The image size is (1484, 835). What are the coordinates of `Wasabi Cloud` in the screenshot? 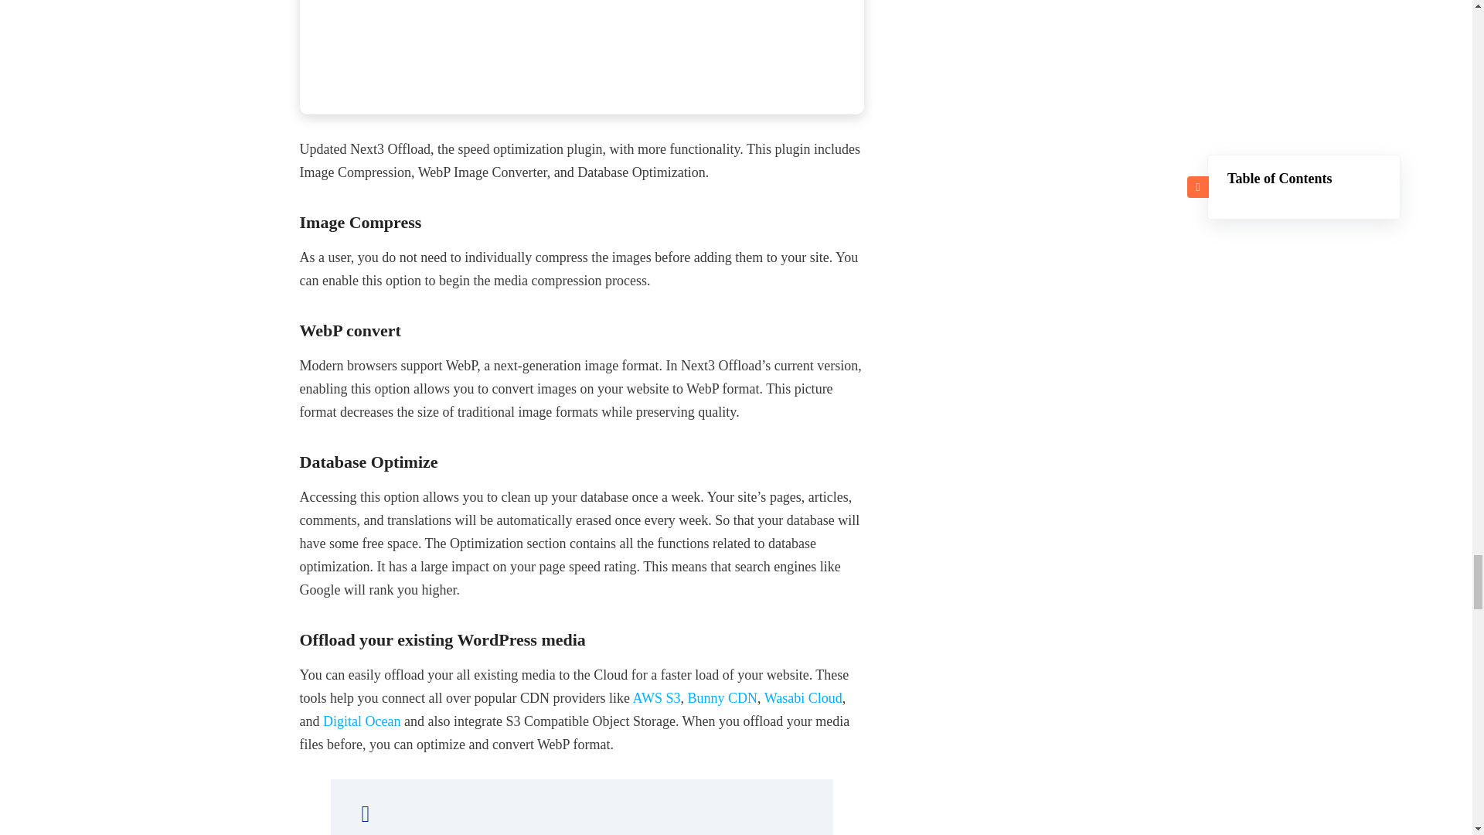 It's located at (803, 697).